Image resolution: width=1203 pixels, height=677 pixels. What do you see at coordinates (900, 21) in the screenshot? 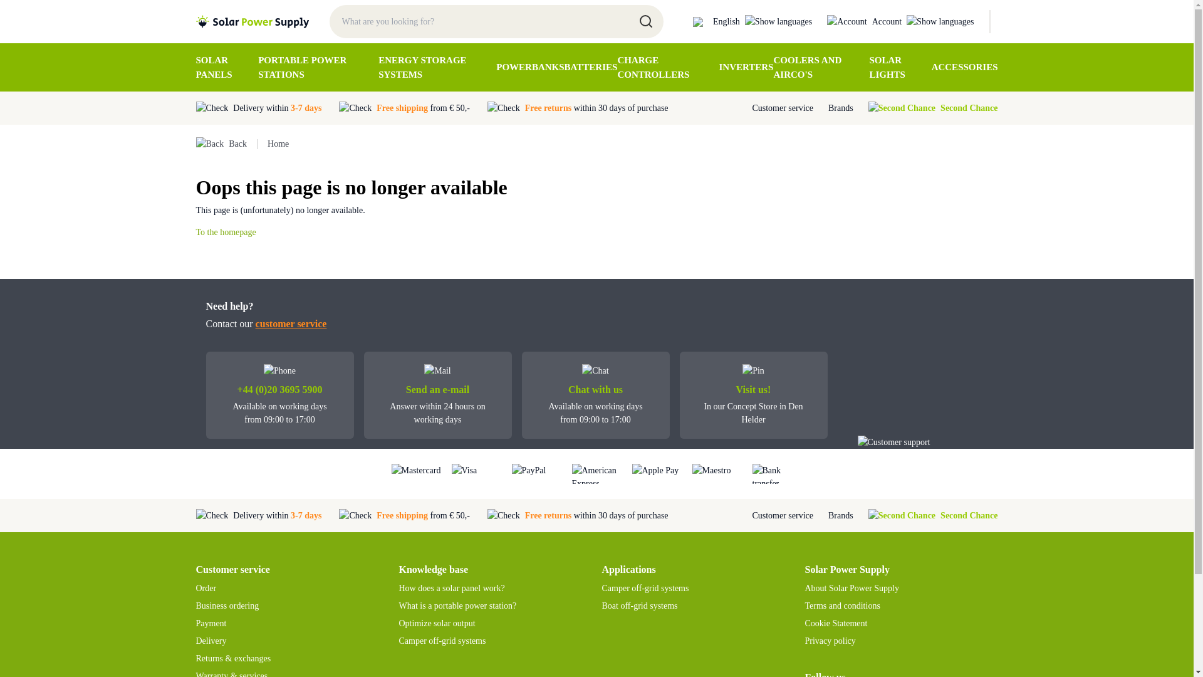
I see `Account` at bounding box center [900, 21].